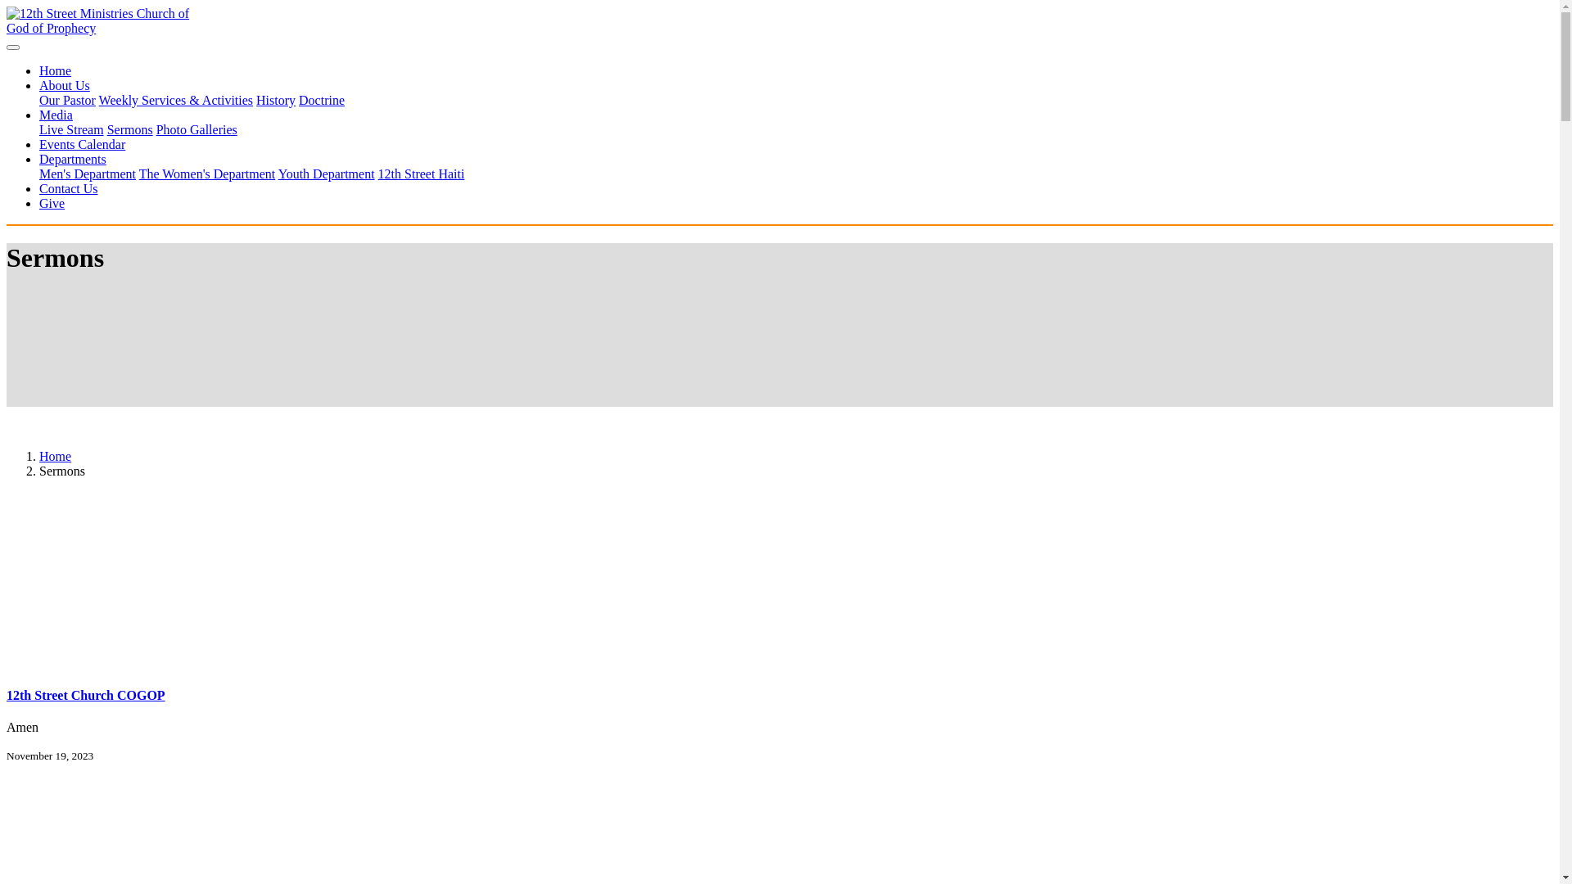 This screenshot has width=1572, height=884. I want to click on Home, so click(56, 457).